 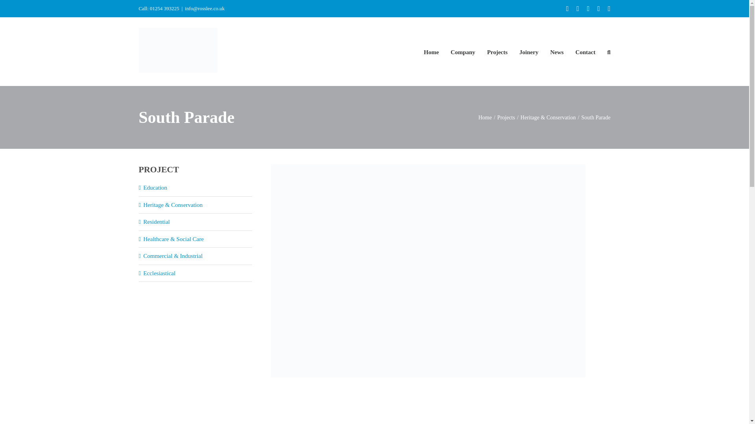 I want to click on Facebook, so click(x=578, y=9).